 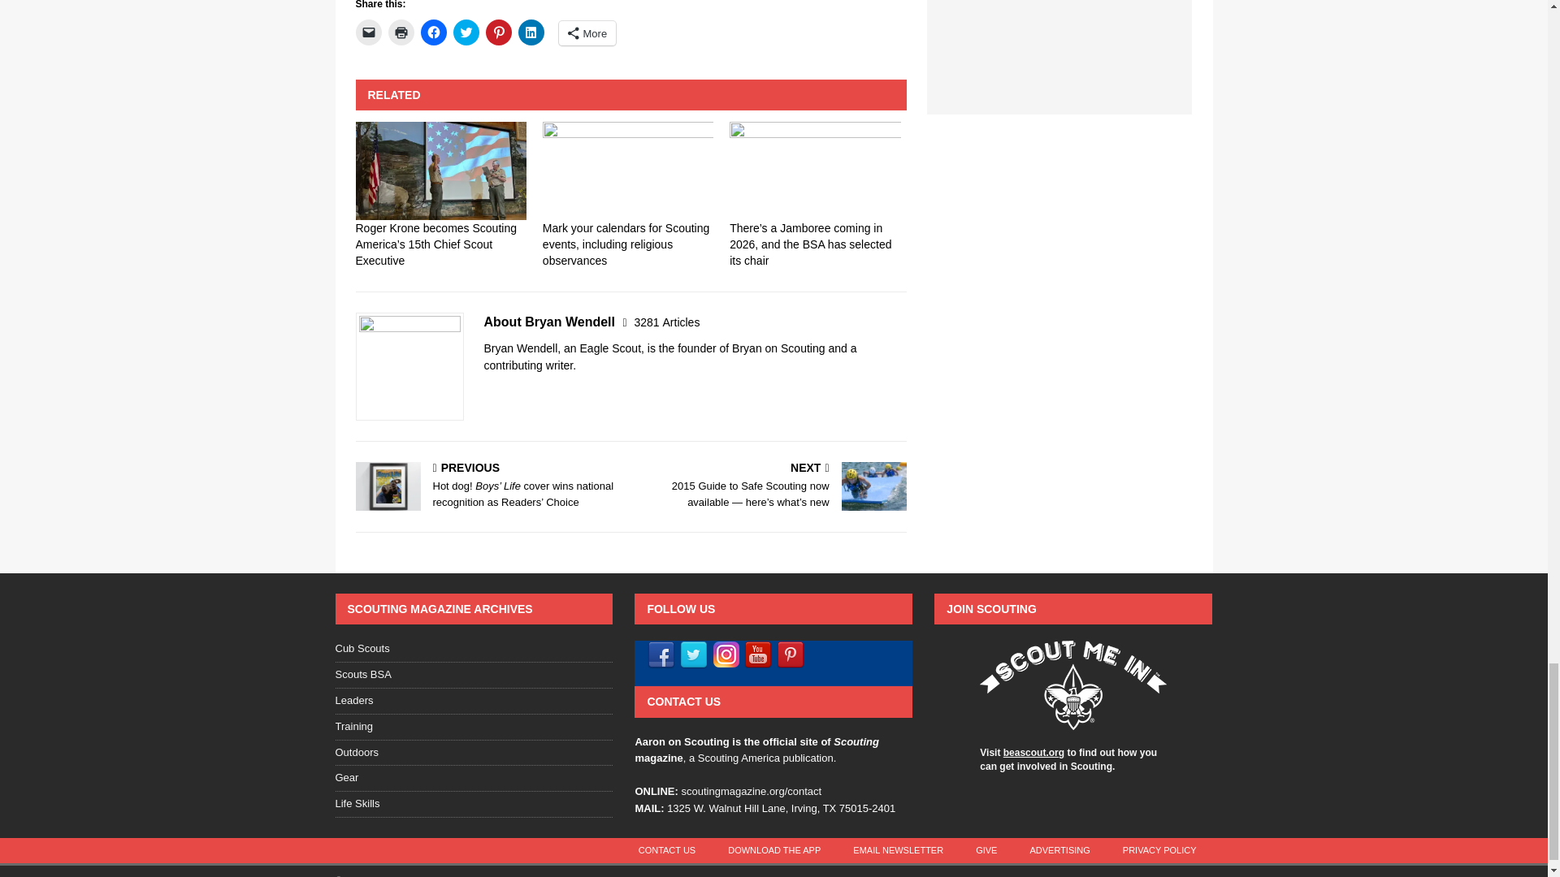 I want to click on Click to print, so click(x=401, y=32).